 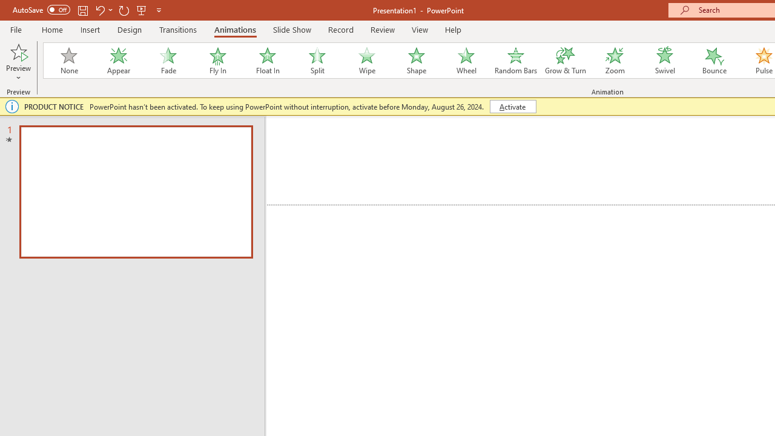 I want to click on Grow & Turn, so click(x=566, y=61).